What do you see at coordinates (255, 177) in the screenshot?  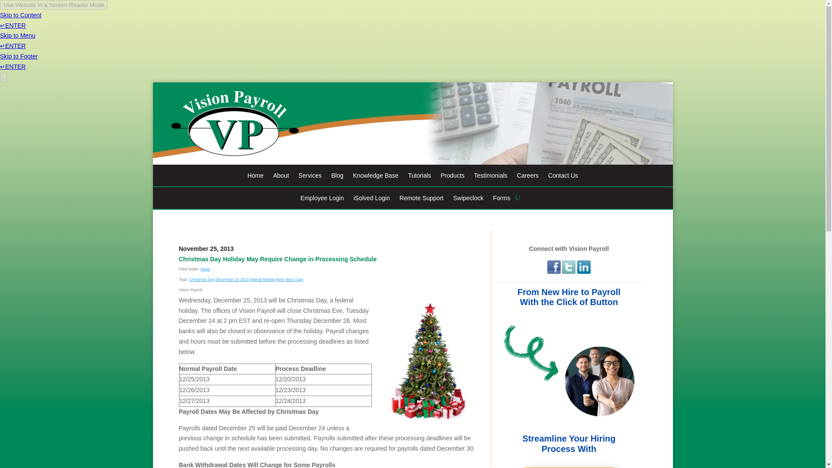 I see `Home` at bounding box center [255, 177].